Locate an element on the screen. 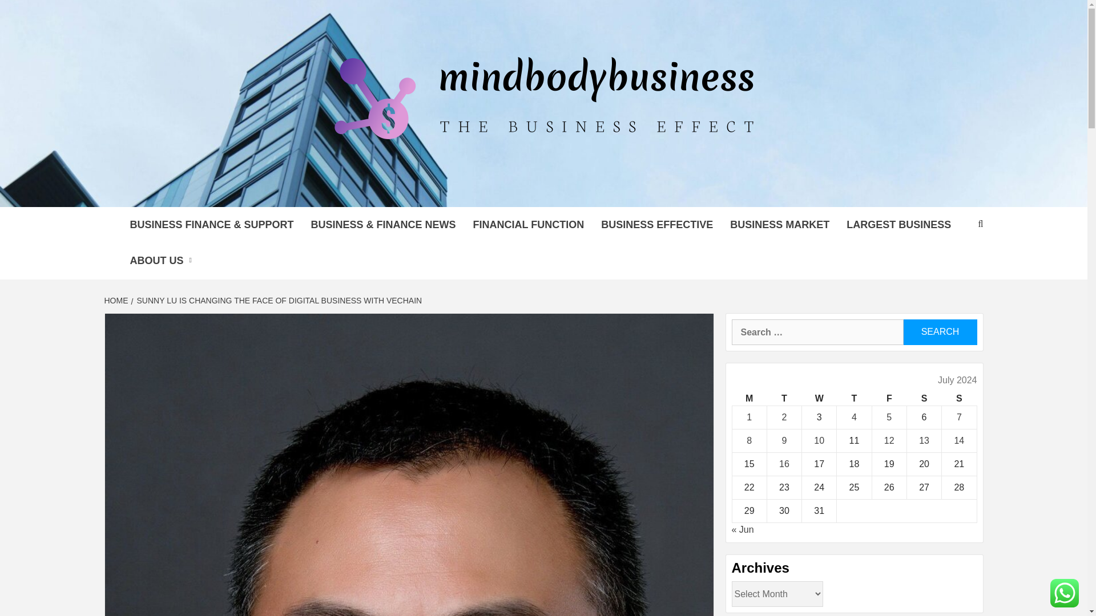 This screenshot has height=616, width=1096. FINANCIAL FUNCTION is located at coordinates (529, 225).